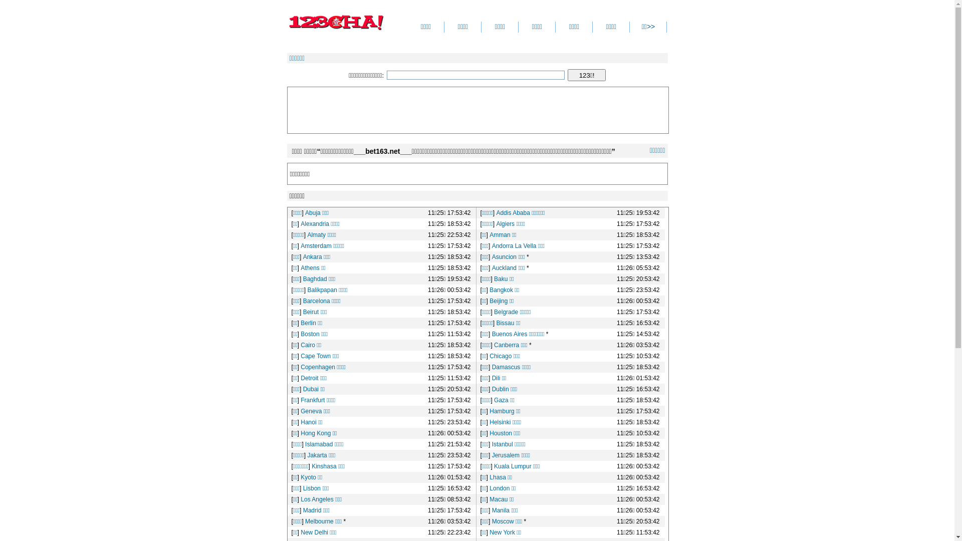 Image resolution: width=962 pixels, height=541 pixels. What do you see at coordinates (513, 213) in the screenshot?
I see `Addis Ababa` at bounding box center [513, 213].